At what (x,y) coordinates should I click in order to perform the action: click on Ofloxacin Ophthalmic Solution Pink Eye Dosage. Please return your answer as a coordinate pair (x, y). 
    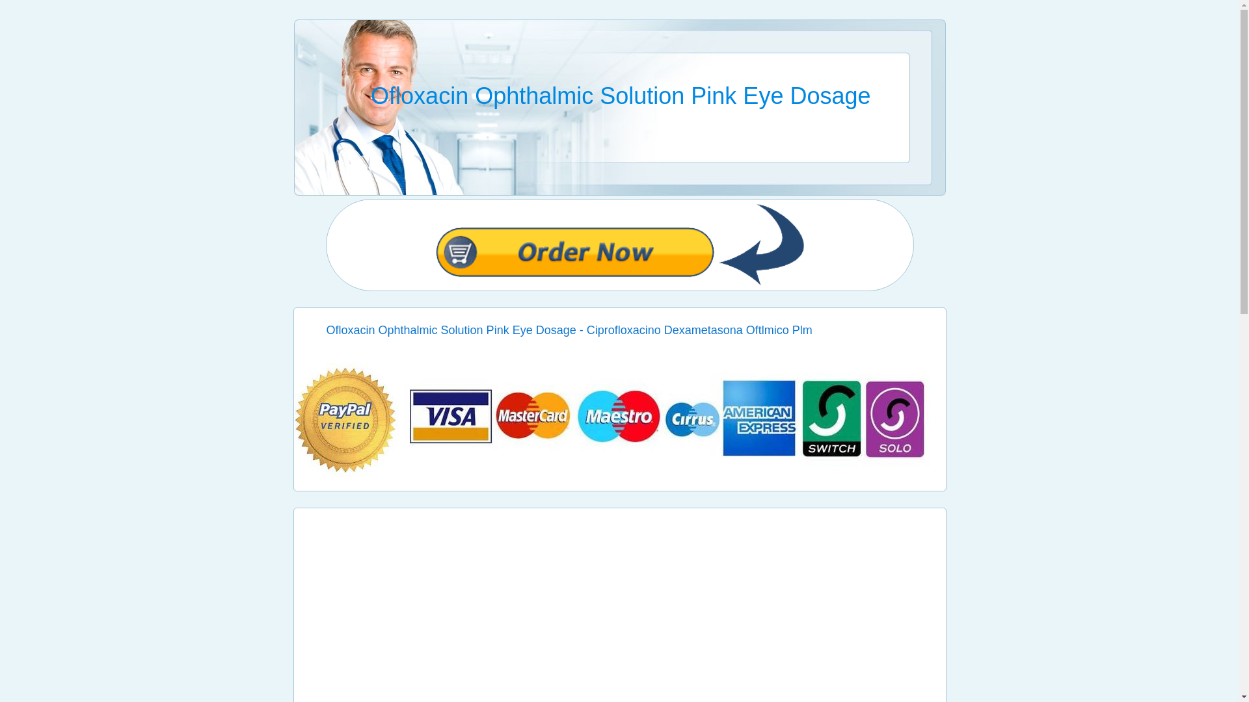
    Looking at the image, I should click on (619, 474).